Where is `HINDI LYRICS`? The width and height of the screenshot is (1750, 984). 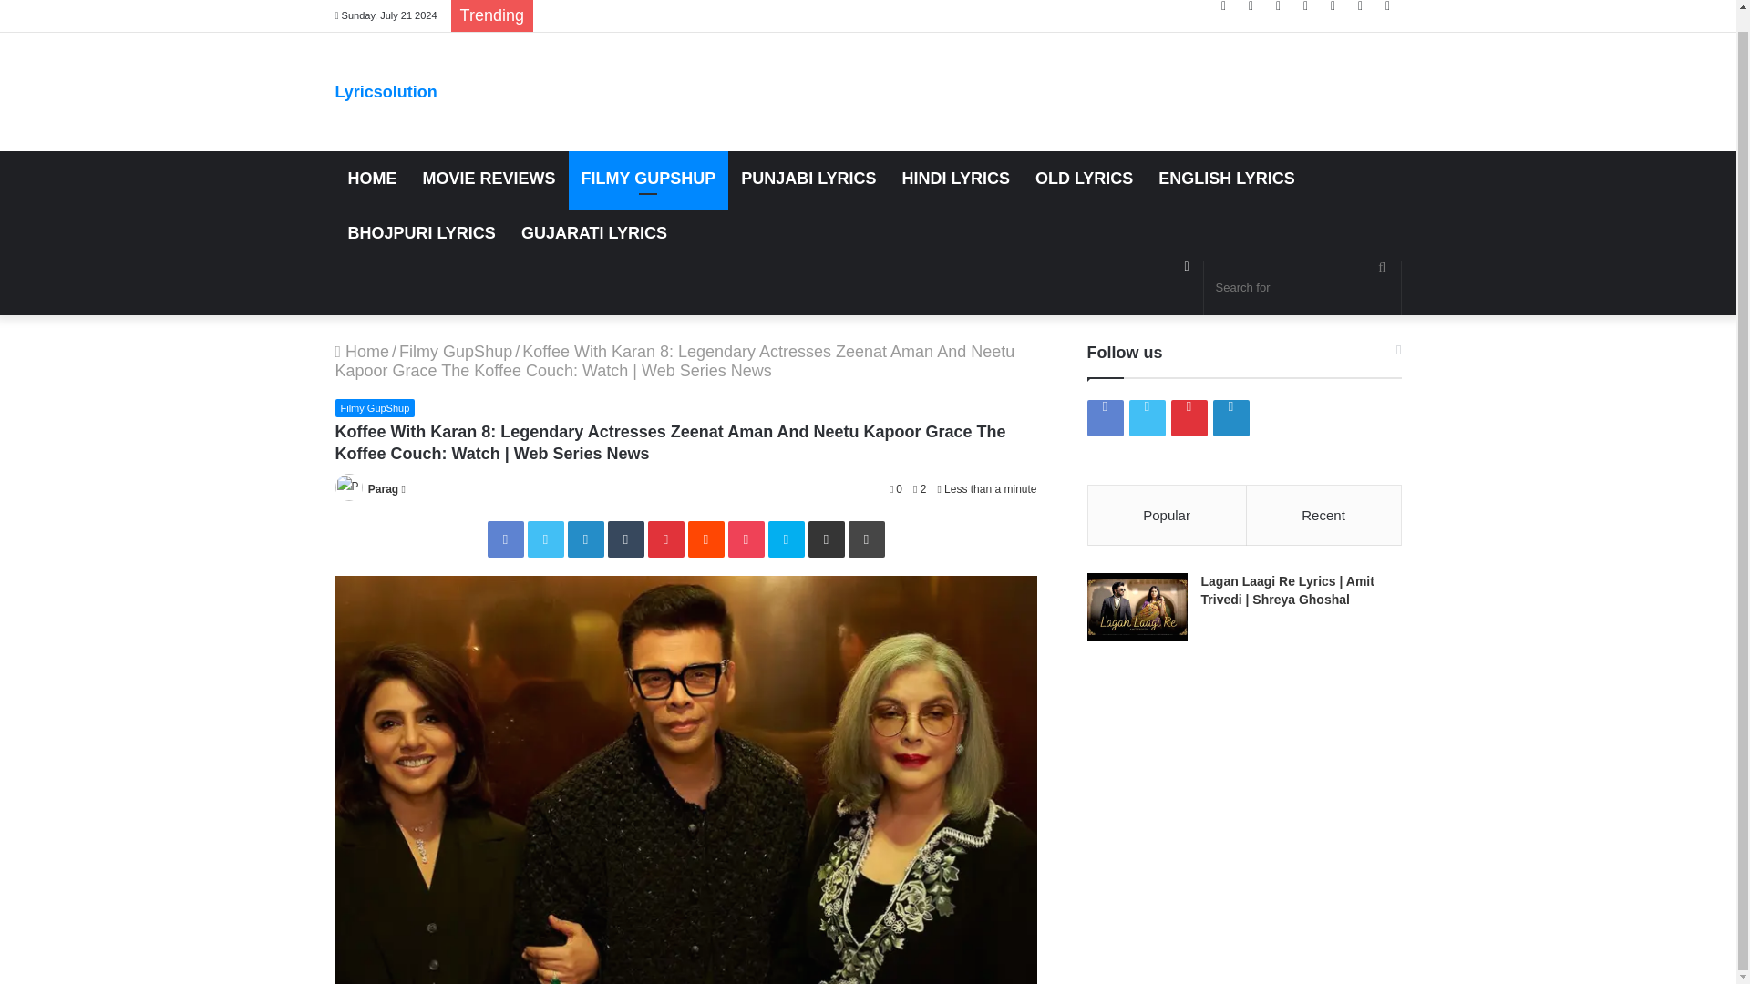
HINDI LYRICS is located at coordinates (955, 179).